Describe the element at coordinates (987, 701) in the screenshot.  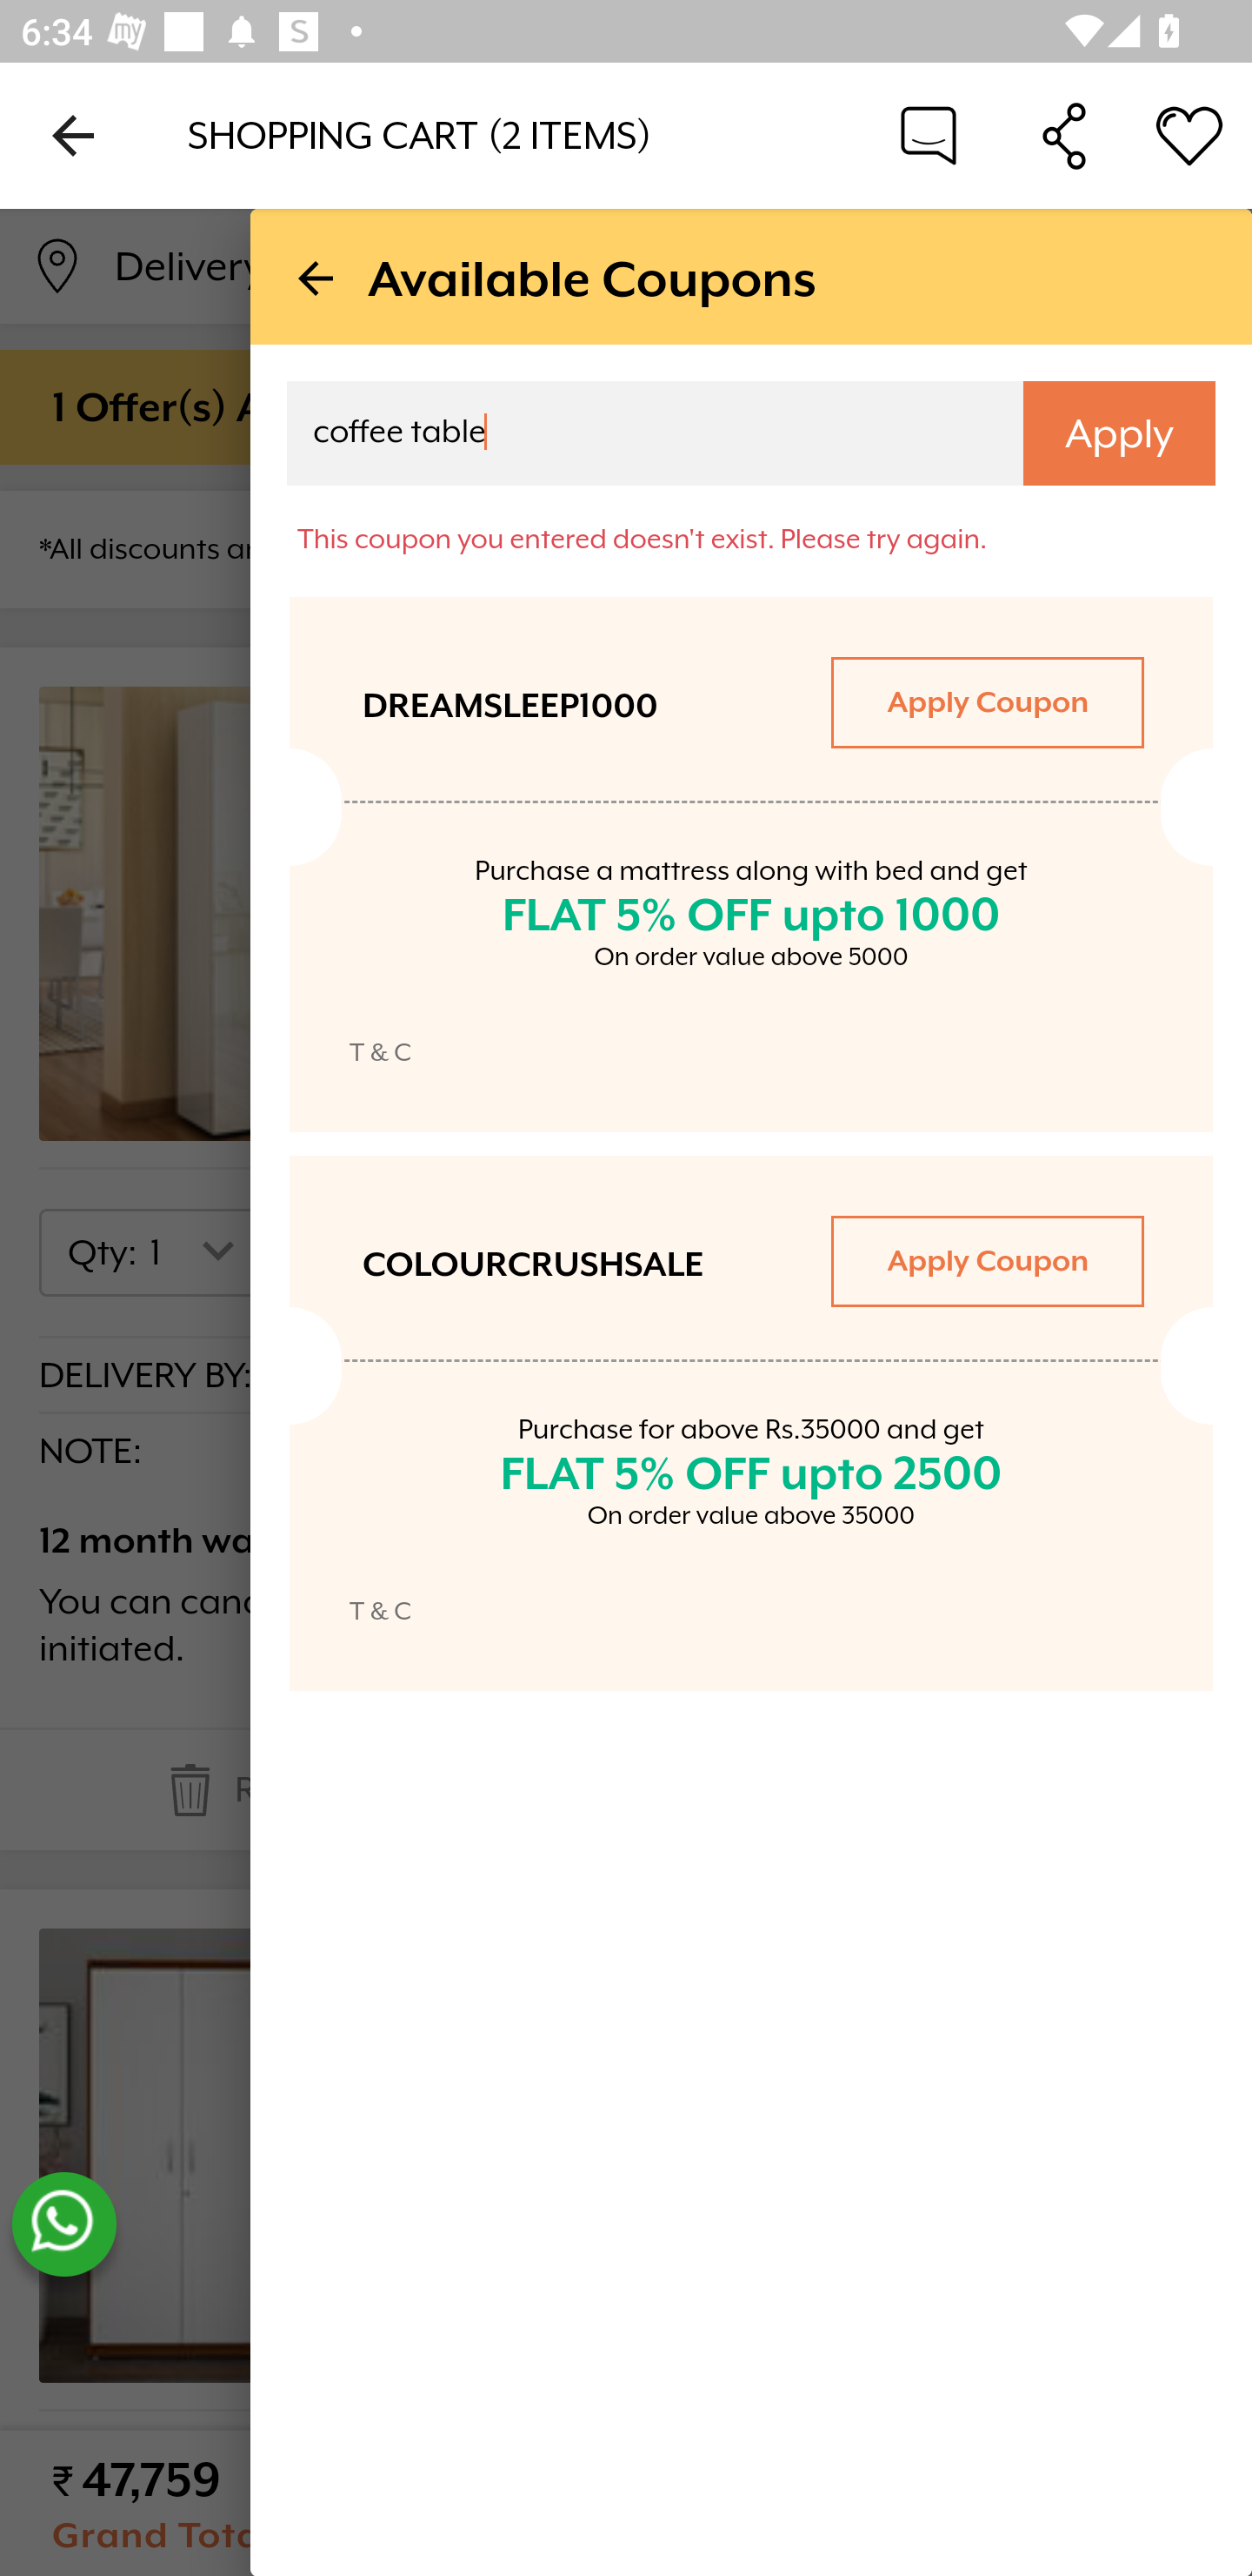
I see `Apply Coupon` at that location.